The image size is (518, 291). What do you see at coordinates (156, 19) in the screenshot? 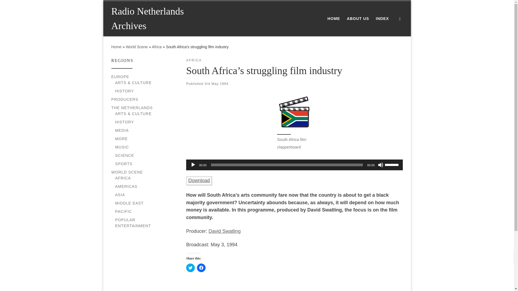
I see `Radio Netherlands Archives` at bounding box center [156, 19].